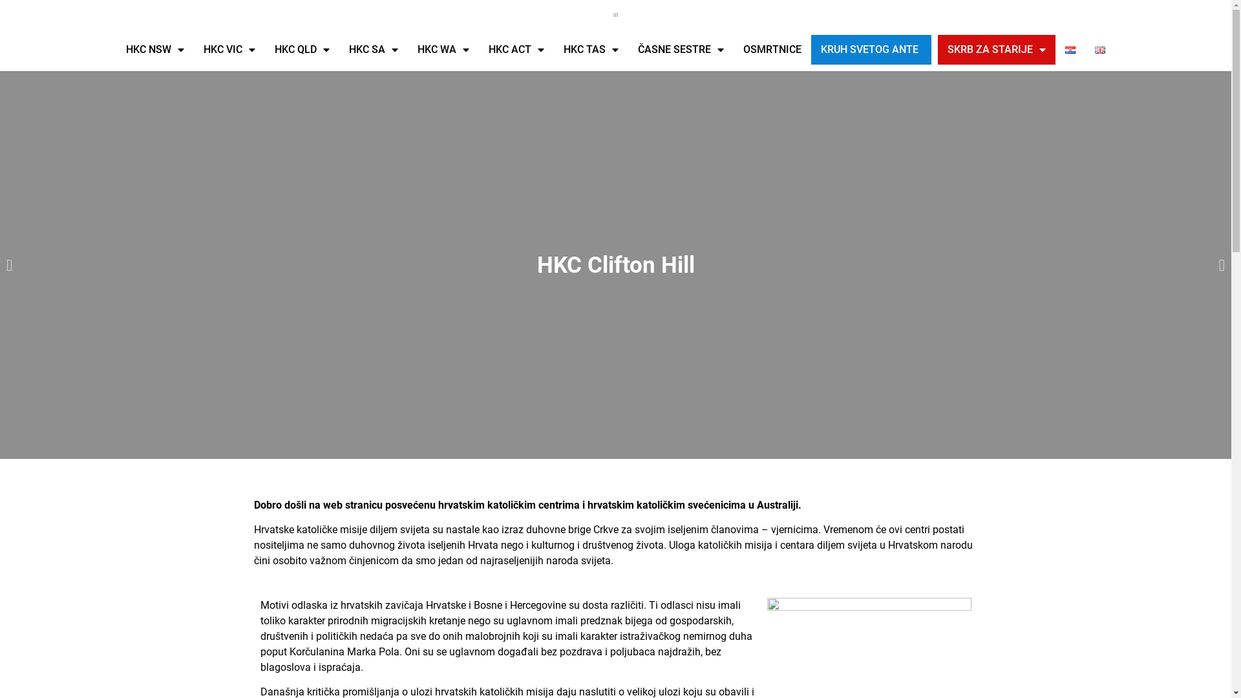 This screenshot has width=1241, height=698. I want to click on SKRB ZA STARIJE, so click(997, 50).